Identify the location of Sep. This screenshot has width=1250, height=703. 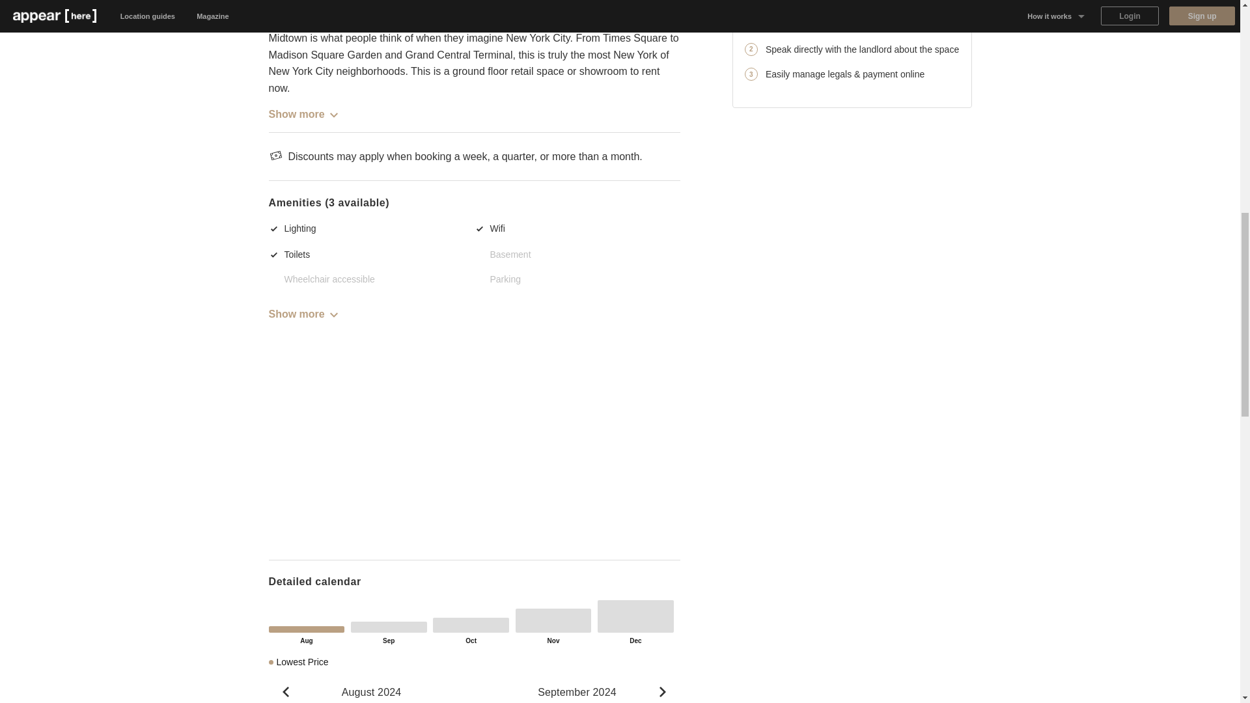
(389, 627).